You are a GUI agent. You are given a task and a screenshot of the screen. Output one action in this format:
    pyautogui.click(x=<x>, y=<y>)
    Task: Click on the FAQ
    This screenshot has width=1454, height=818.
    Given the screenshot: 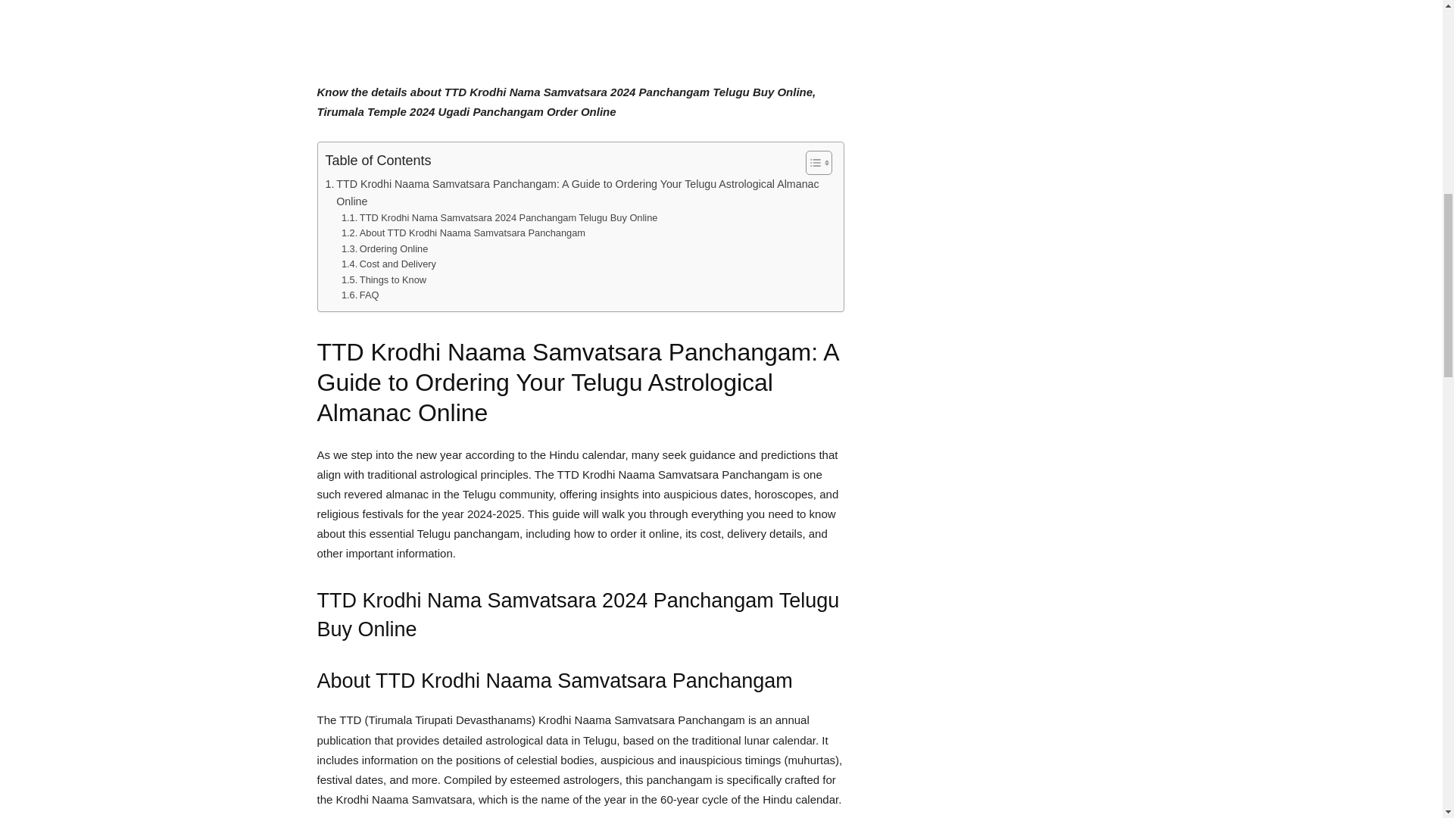 What is the action you would take?
    pyautogui.click(x=360, y=295)
    